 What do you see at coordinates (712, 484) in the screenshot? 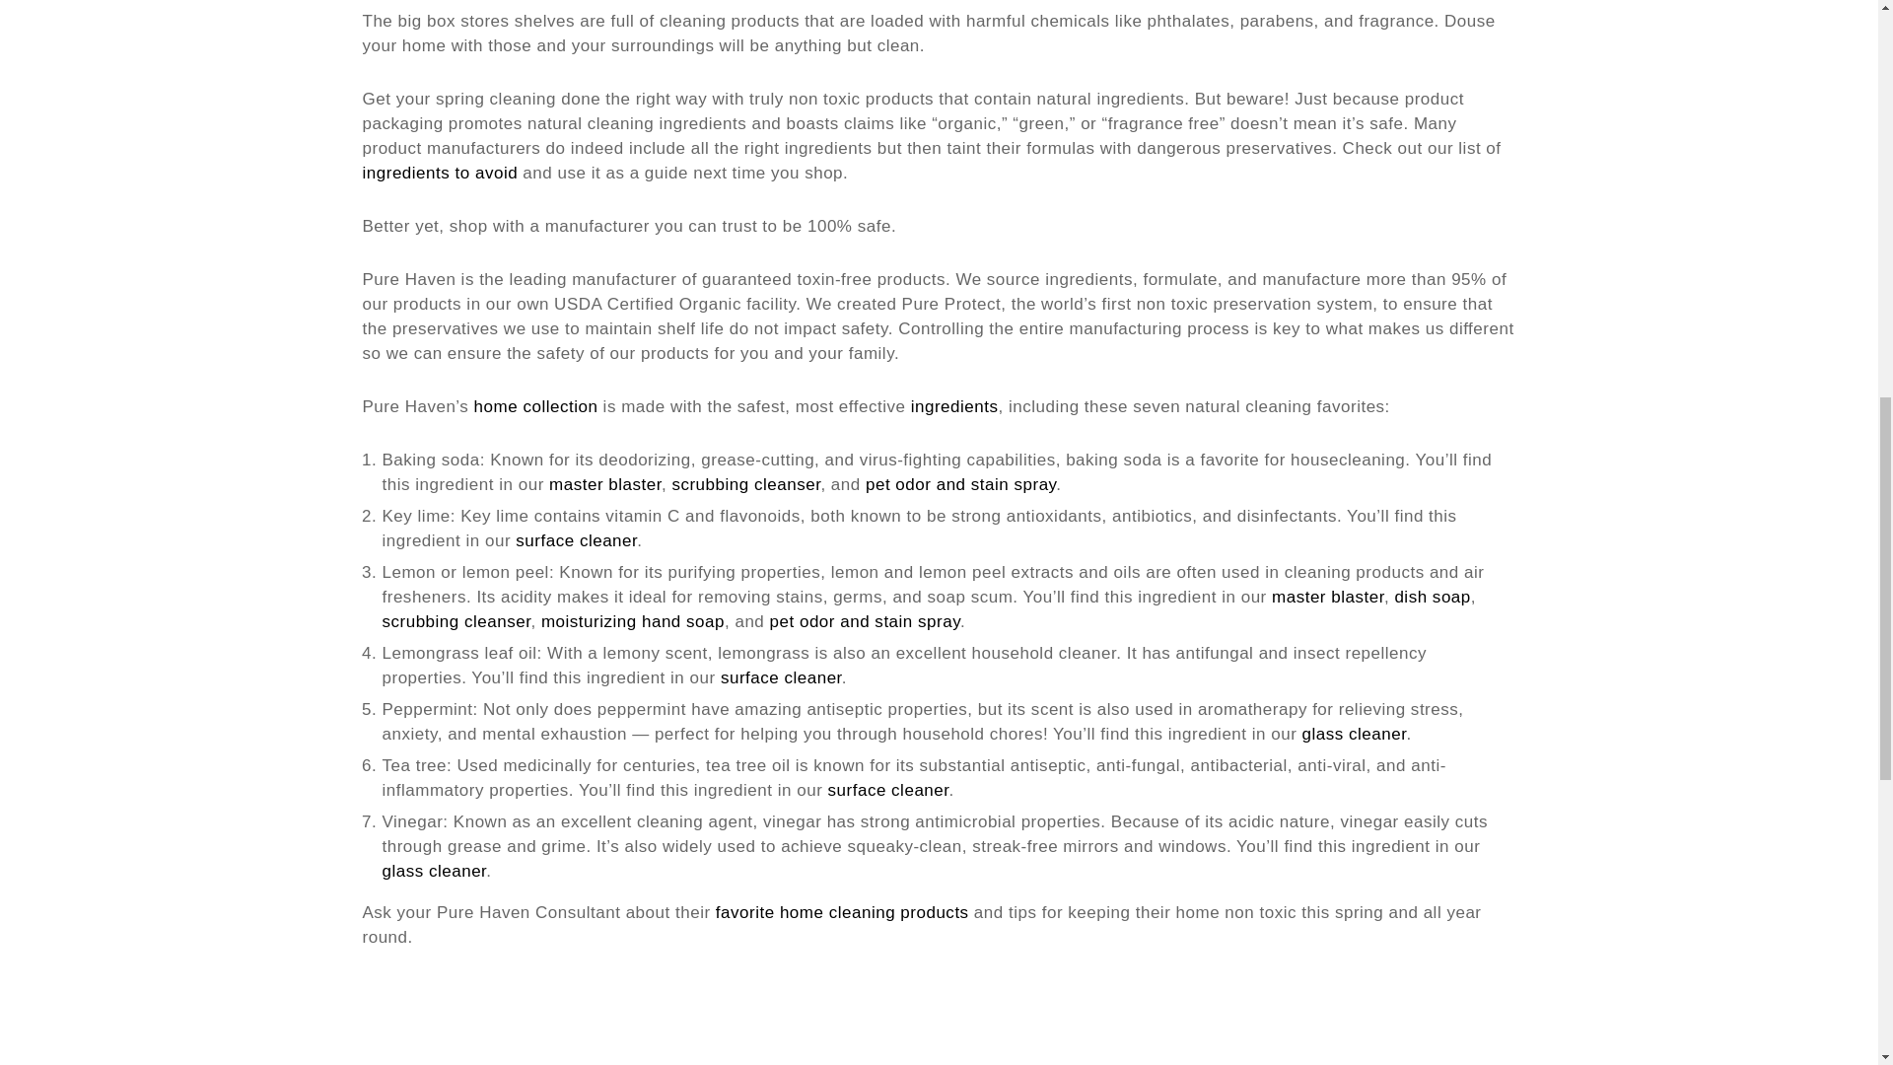
I see `scrubbing` at bounding box center [712, 484].